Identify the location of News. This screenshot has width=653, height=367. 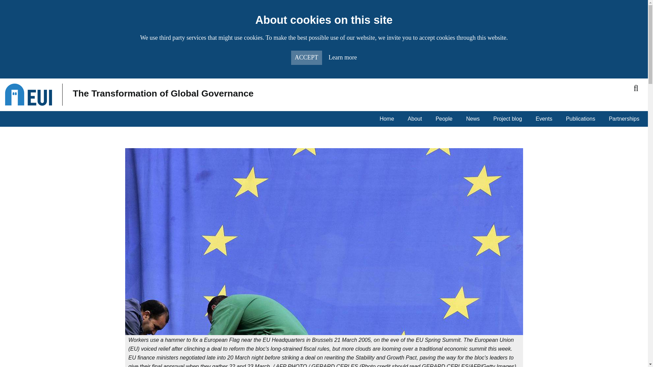
(474, 119).